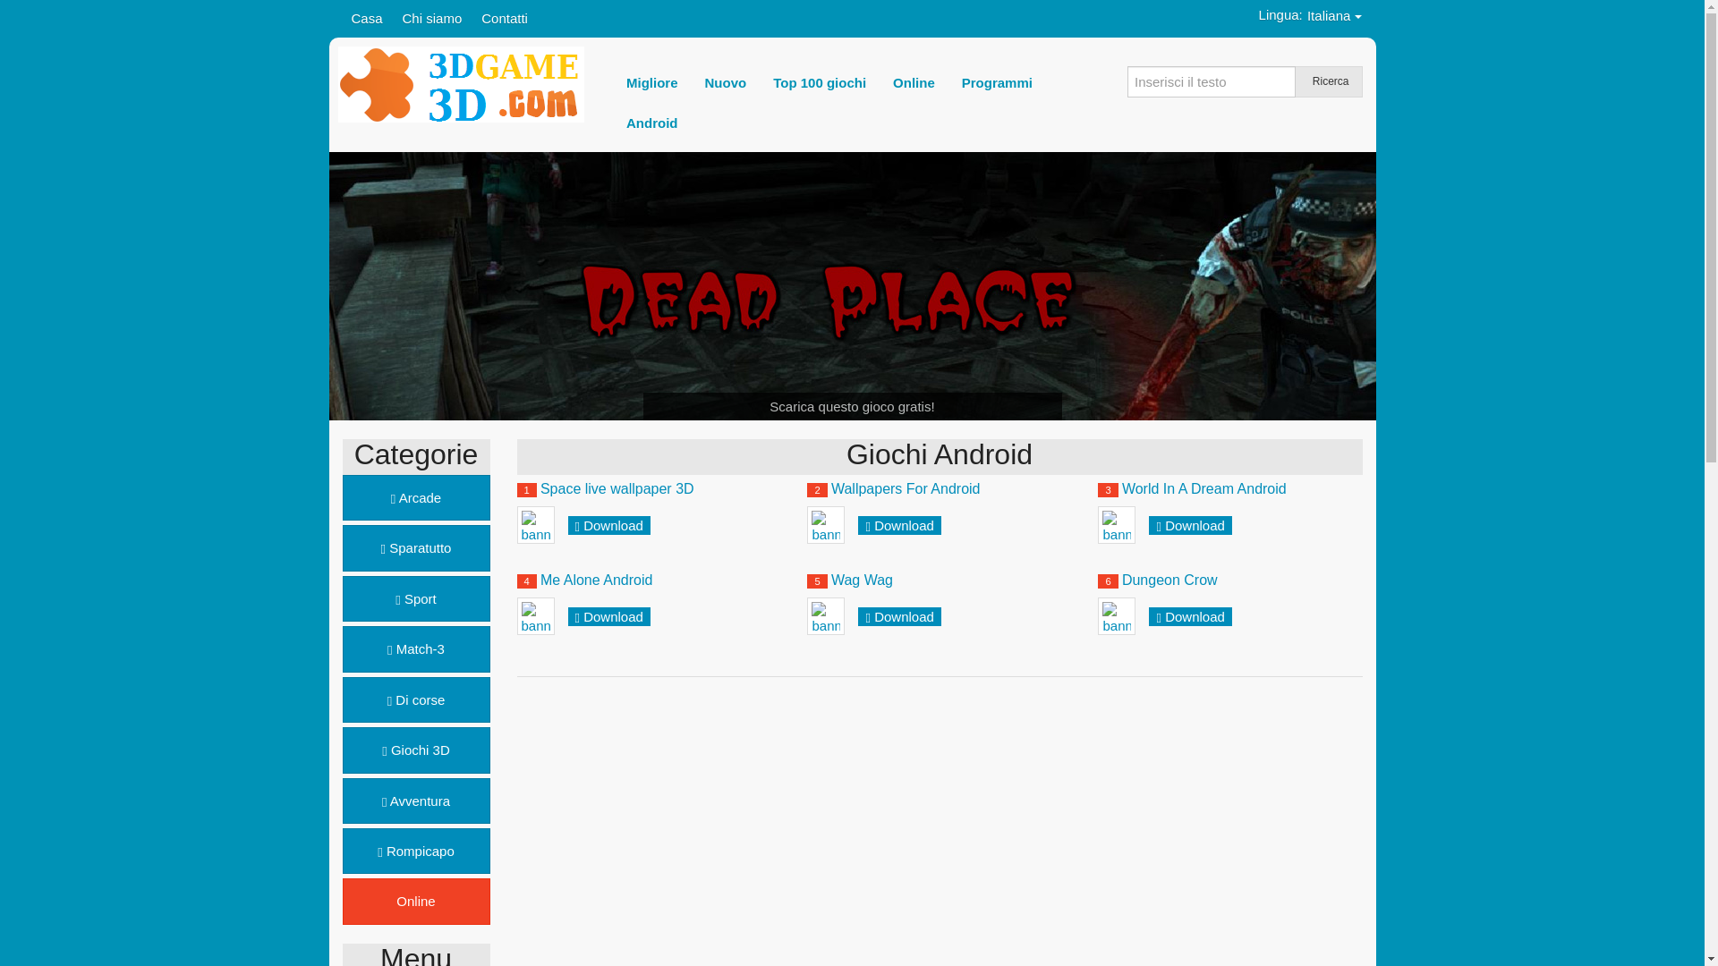  Describe the element at coordinates (863, 580) in the screenshot. I see `Wag Wag` at that location.